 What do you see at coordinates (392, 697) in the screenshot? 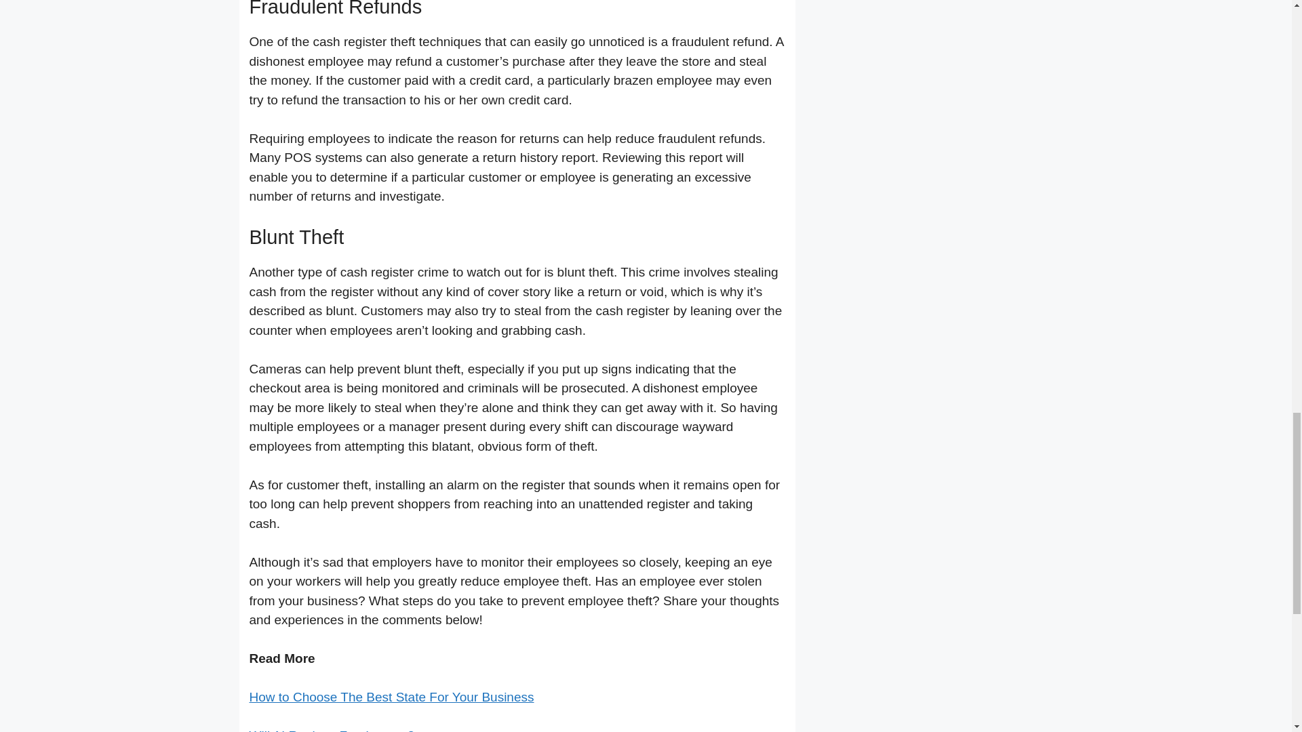
I see `How to Choose The Best State For Your Business` at bounding box center [392, 697].